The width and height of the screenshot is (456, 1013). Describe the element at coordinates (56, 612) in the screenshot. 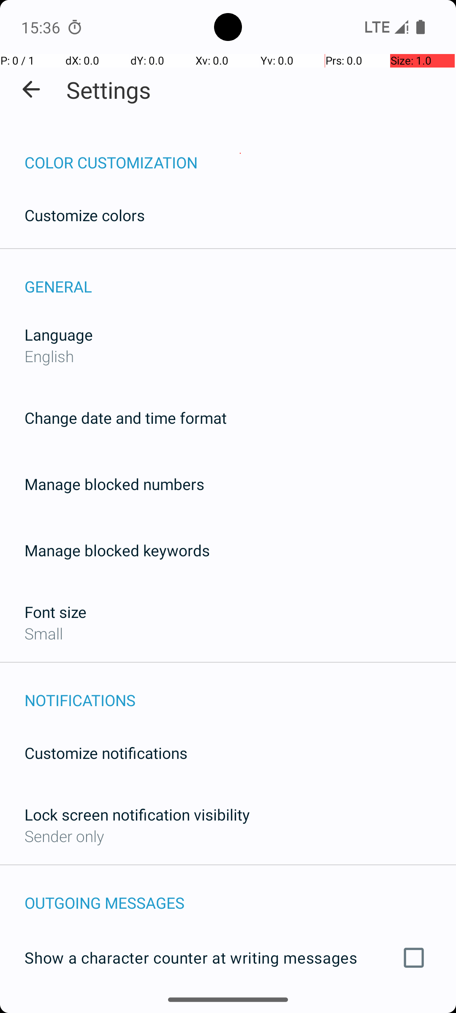

I see `Font size` at that location.